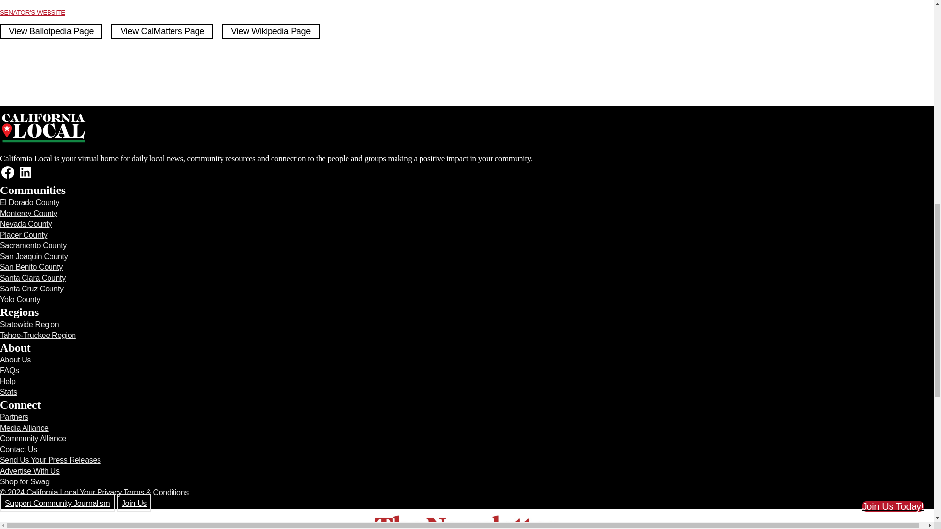 The height and width of the screenshot is (529, 941). Describe the element at coordinates (32, 13) in the screenshot. I see `SENATOR'S WEBSITE` at that location.